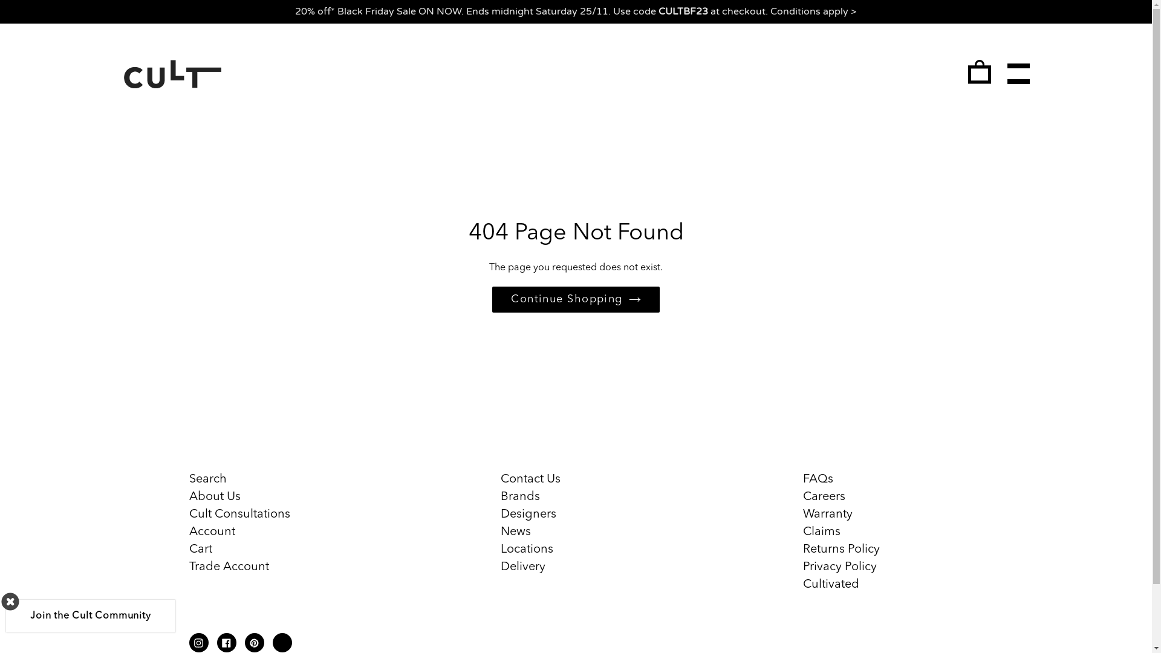 The height and width of the screenshot is (653, 1161). I want to click on Returns Policy, so click(842, 550).